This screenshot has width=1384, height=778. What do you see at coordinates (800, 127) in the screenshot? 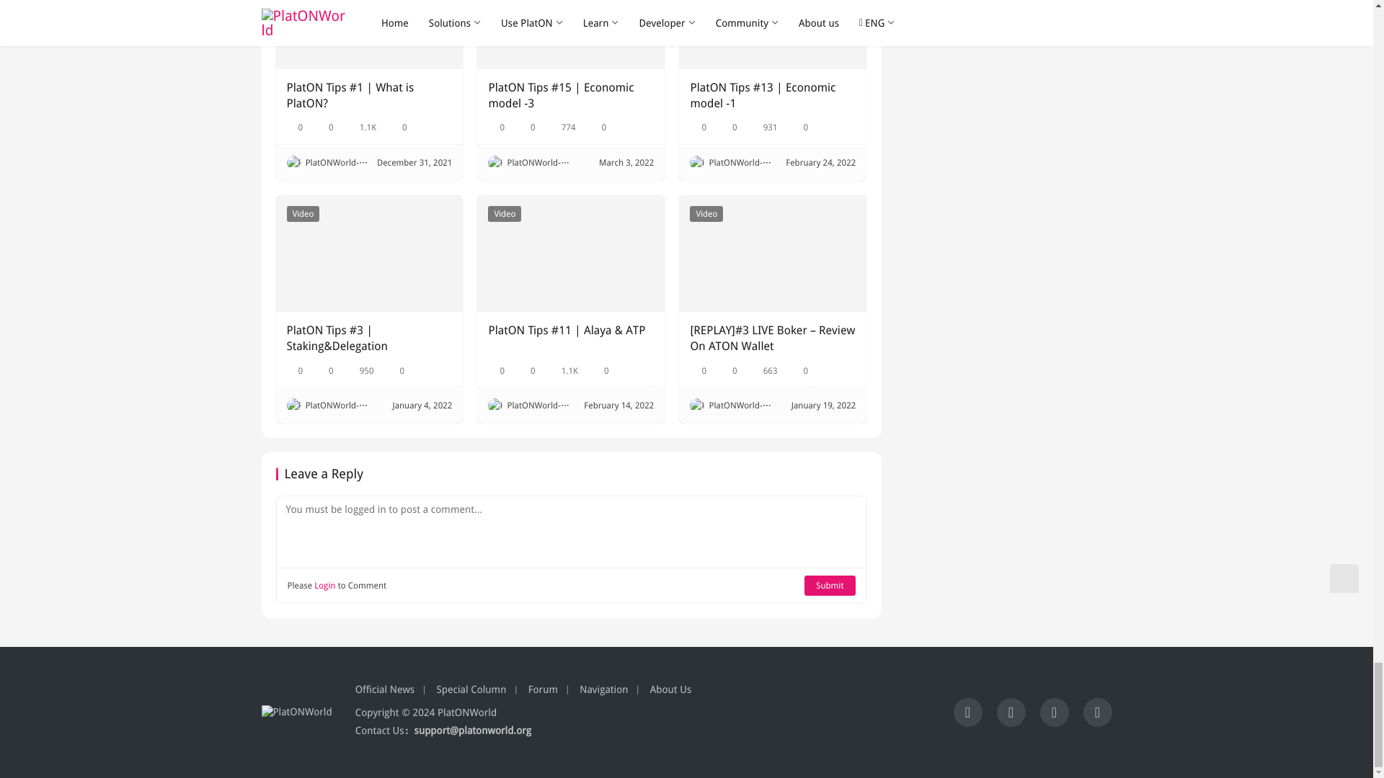
I see `Comments` at bounding box center [800, 127].